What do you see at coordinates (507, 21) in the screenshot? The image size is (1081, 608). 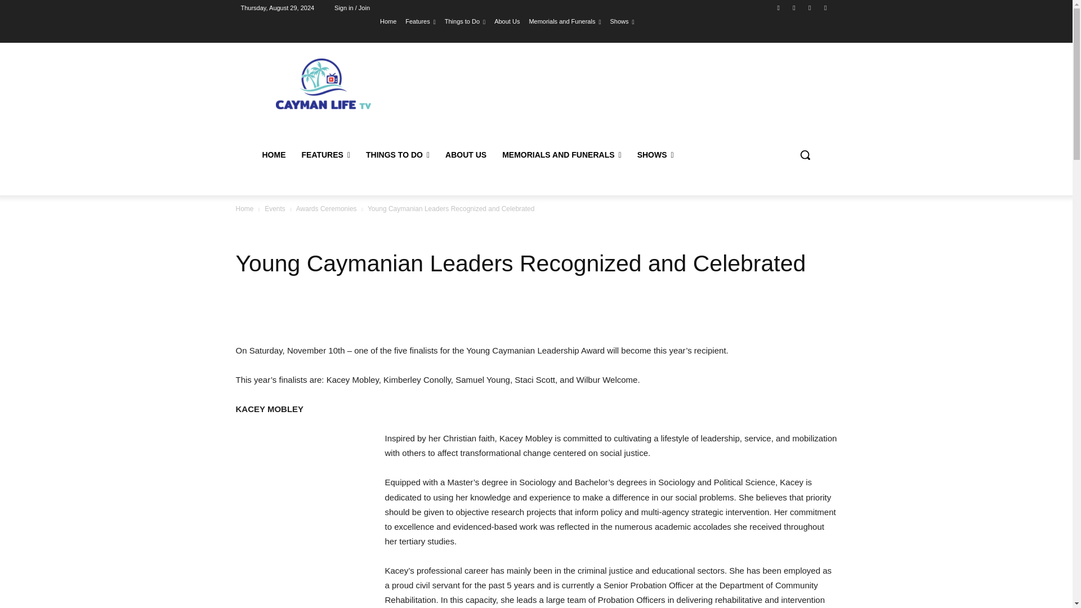 I see `About Us` at bounding box center [507, 21].